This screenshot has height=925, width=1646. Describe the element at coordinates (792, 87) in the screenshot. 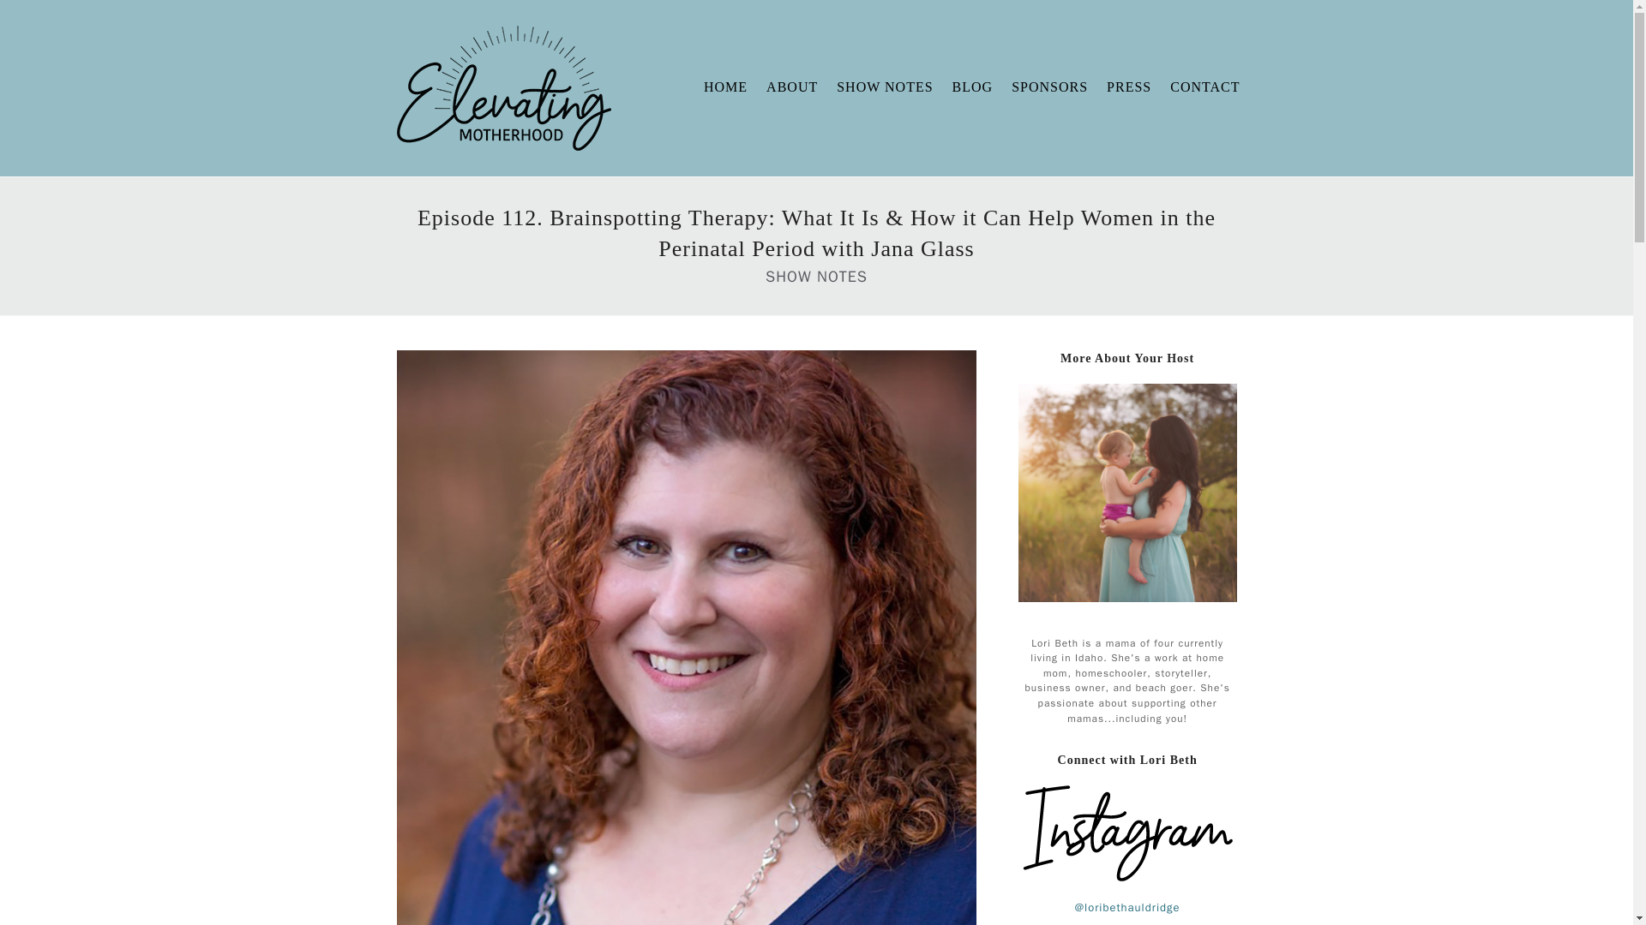

I see `ABOUT` at that location.